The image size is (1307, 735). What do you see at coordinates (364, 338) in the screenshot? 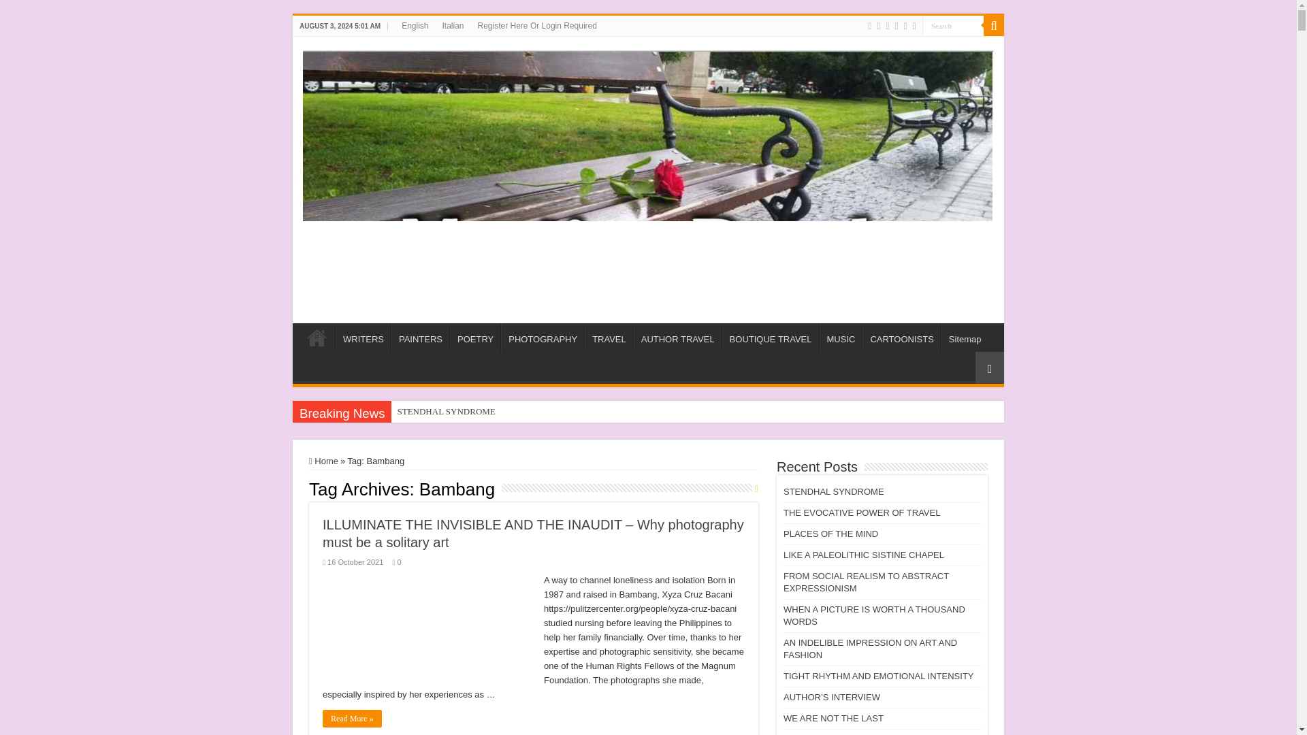
I see `WRITERS` at bounding box center [364, 338].